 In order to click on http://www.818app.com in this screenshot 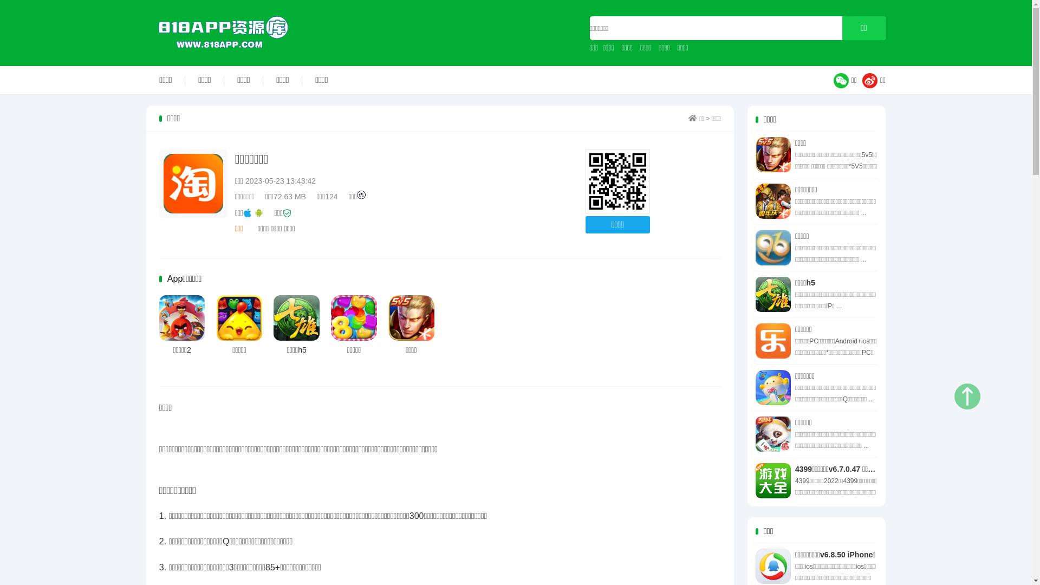, I will do `click(617, 182)`.